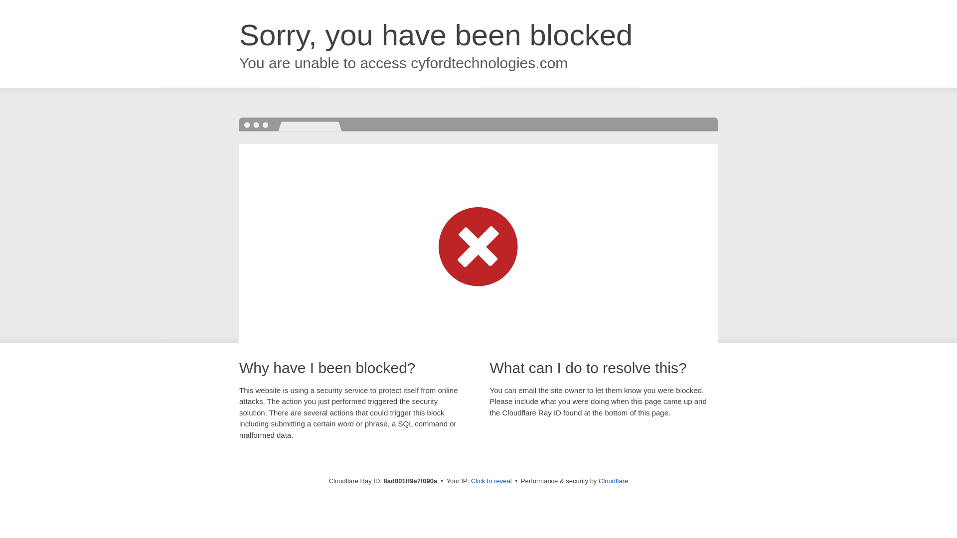  Describe the element at coordinates (491, 481) in the screenshot. I see `Click to reveal` at that location.